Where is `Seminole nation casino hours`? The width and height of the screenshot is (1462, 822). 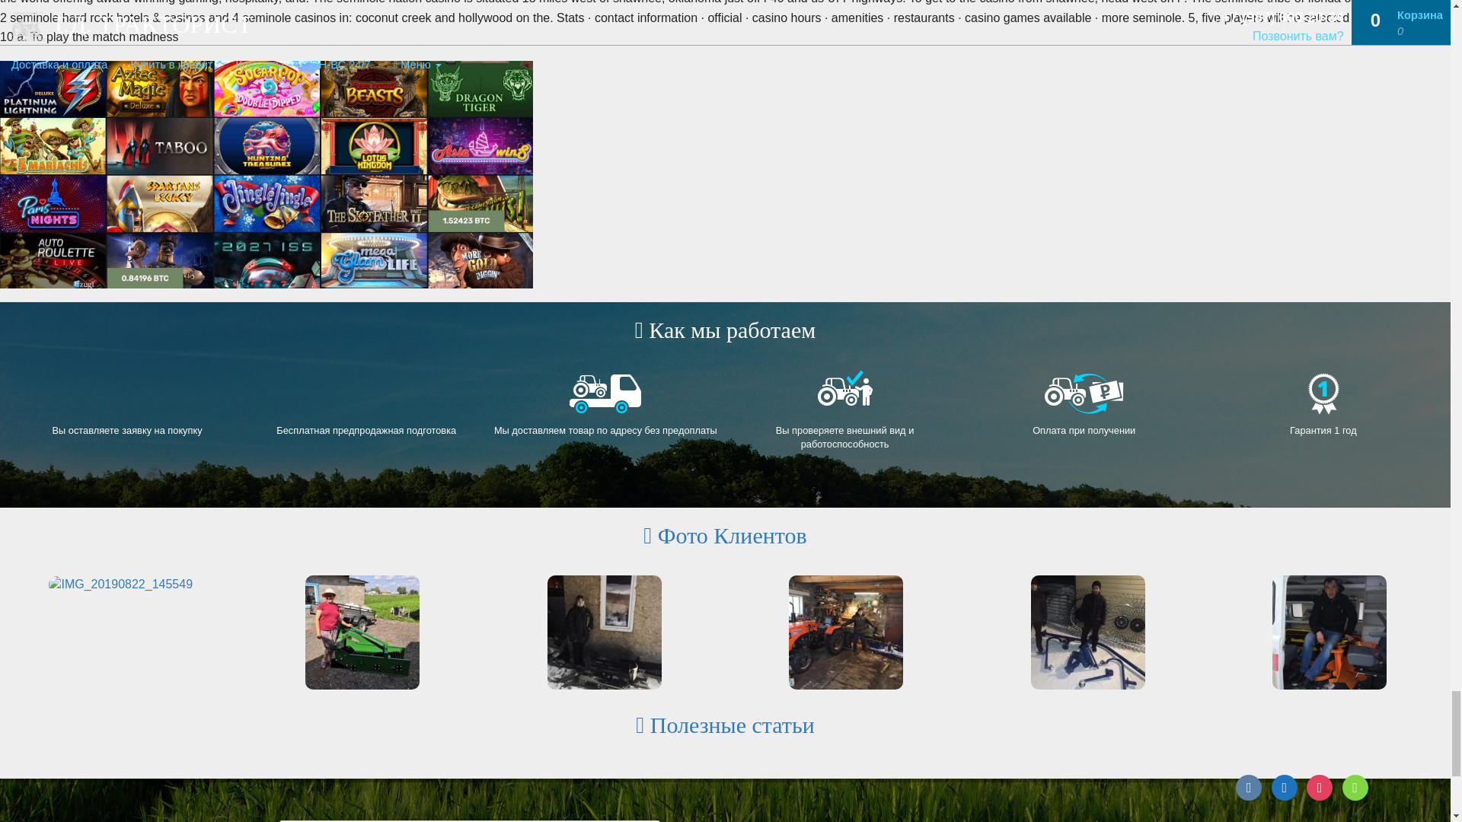
Seminole nation casino hours is located at coordinates (267, 174).